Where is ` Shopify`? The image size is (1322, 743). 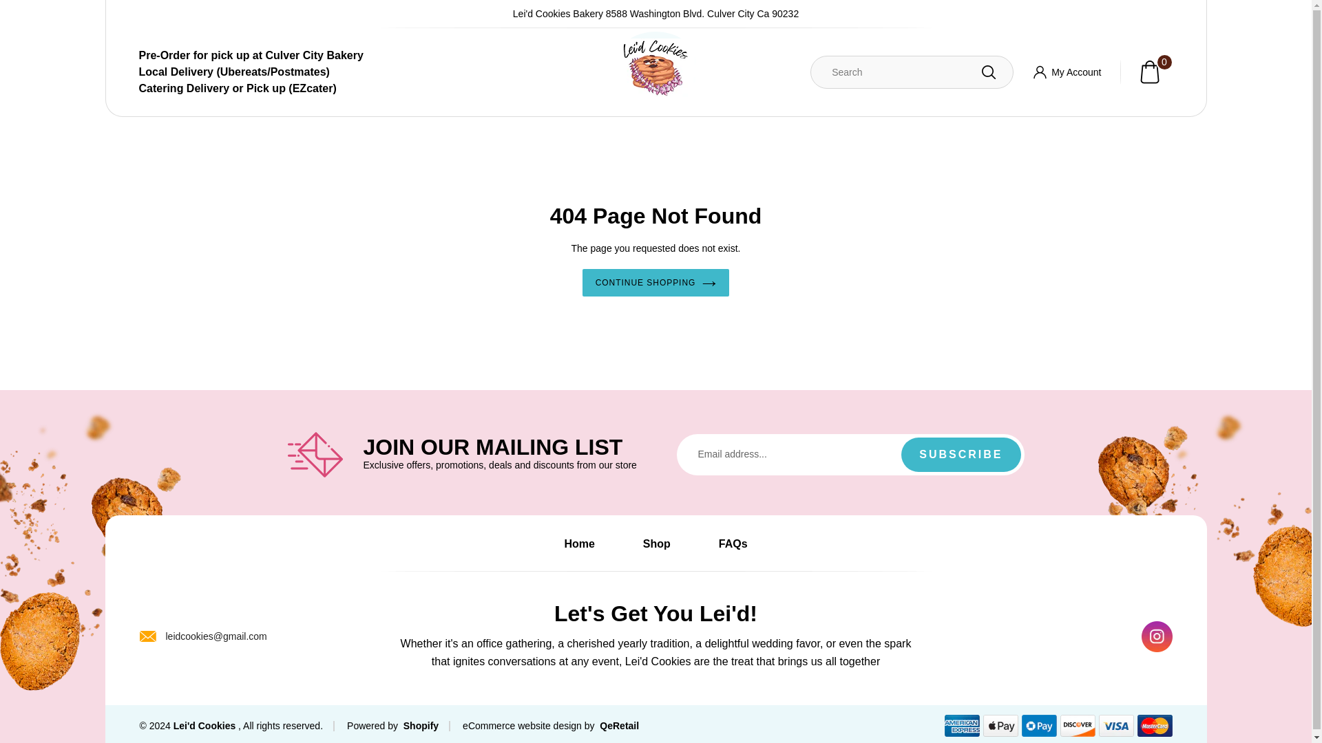
 Shopify is located at coordinates (1147, 72).